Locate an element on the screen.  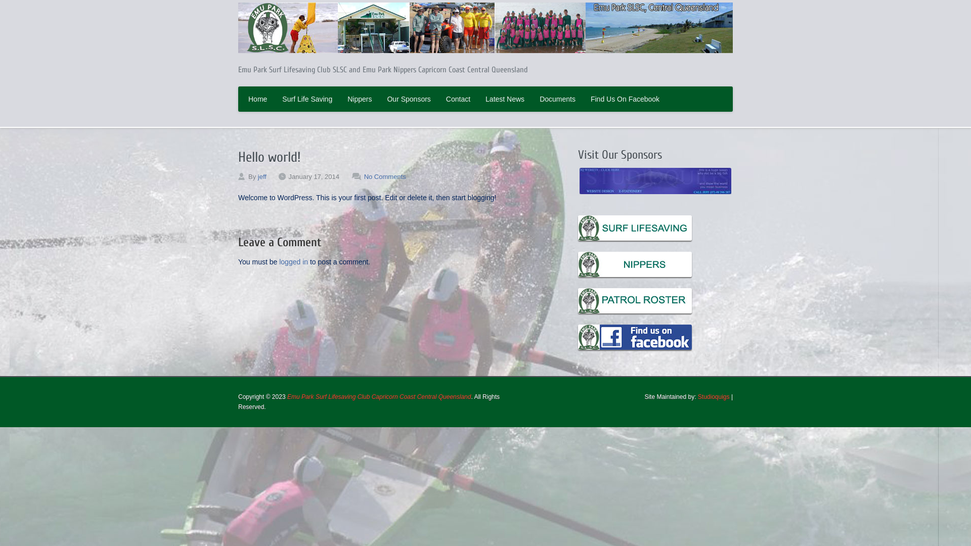
Home is located at coordinates (258, 99).